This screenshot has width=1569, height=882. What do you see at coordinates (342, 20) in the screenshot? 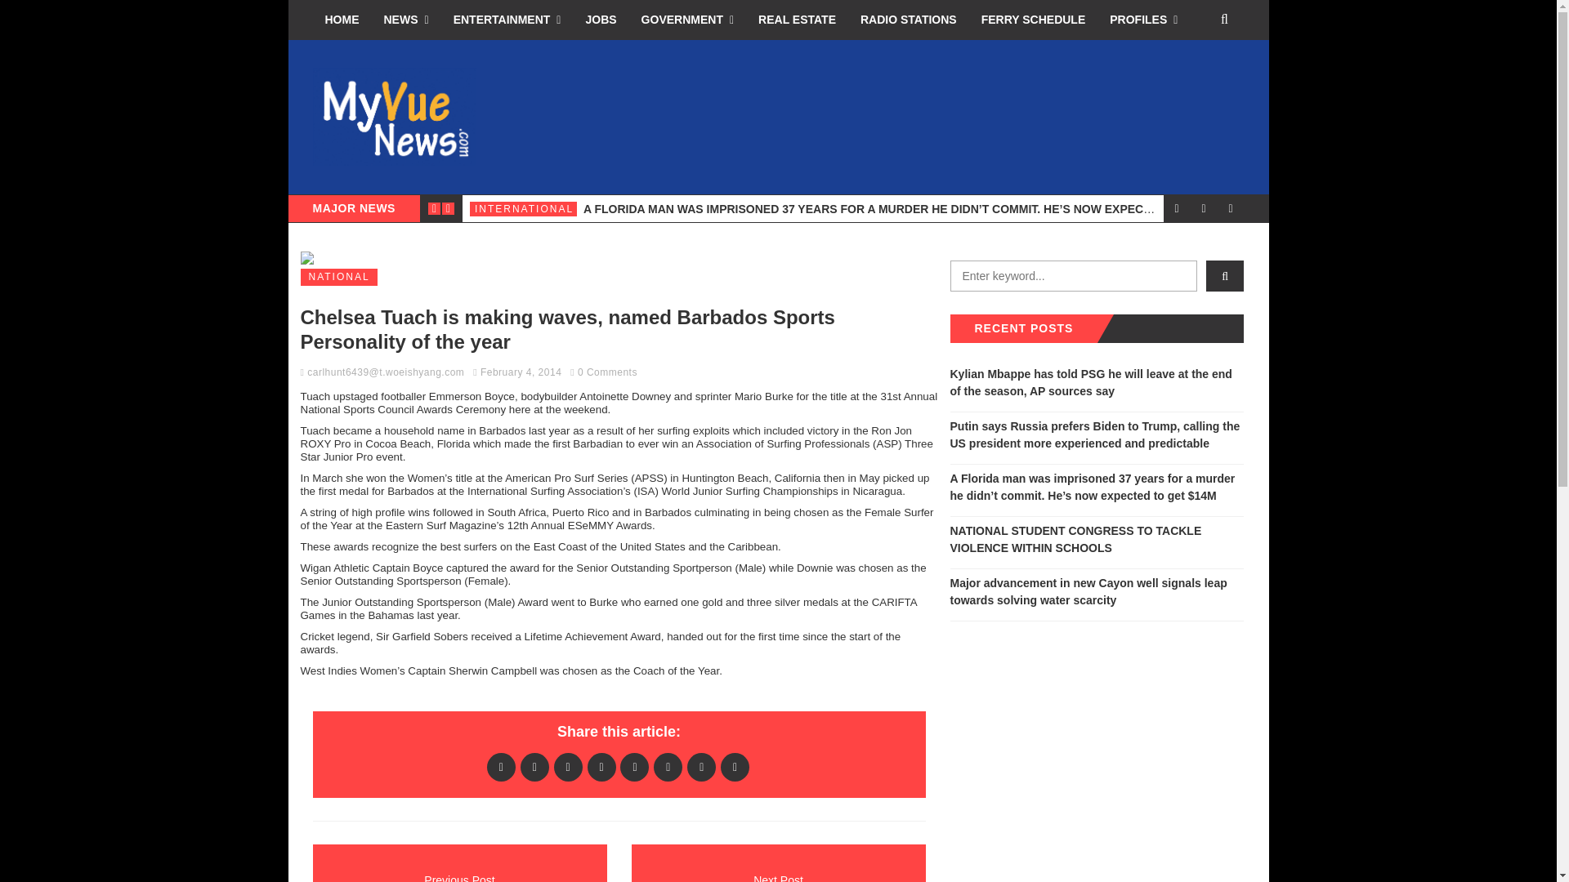
I see `HOME` at bounding box center [342, 20].